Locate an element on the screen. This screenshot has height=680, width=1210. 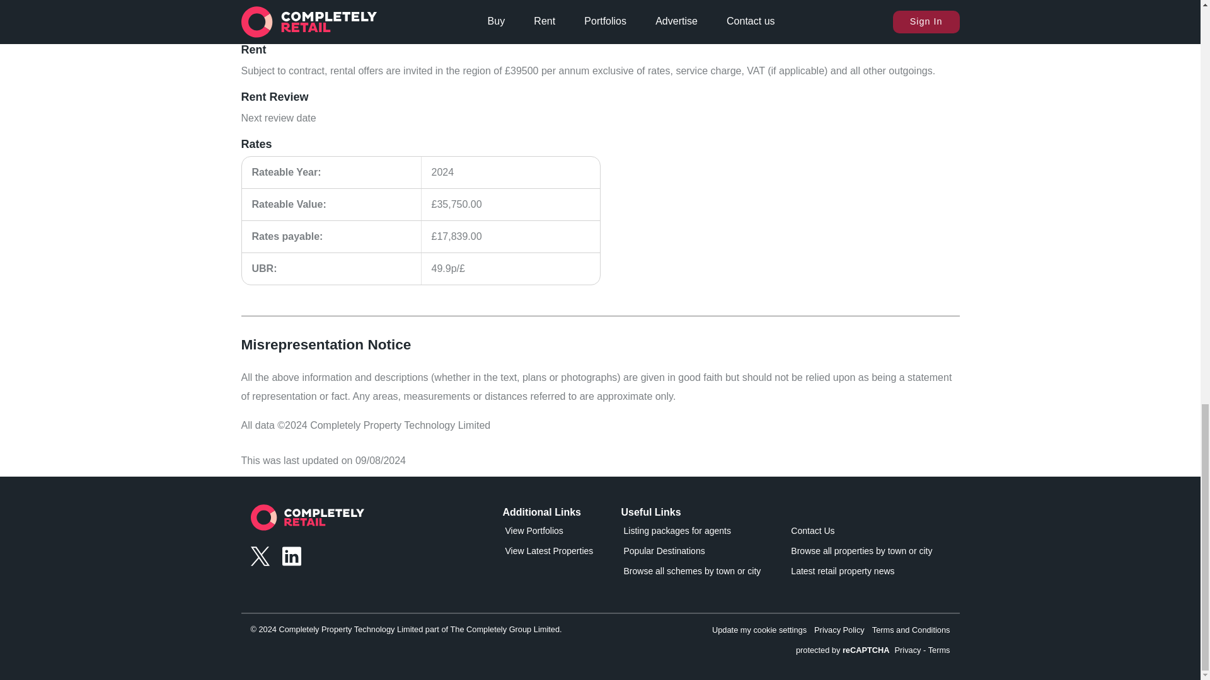
Popular Destinations is located at coordinates (692, 553).